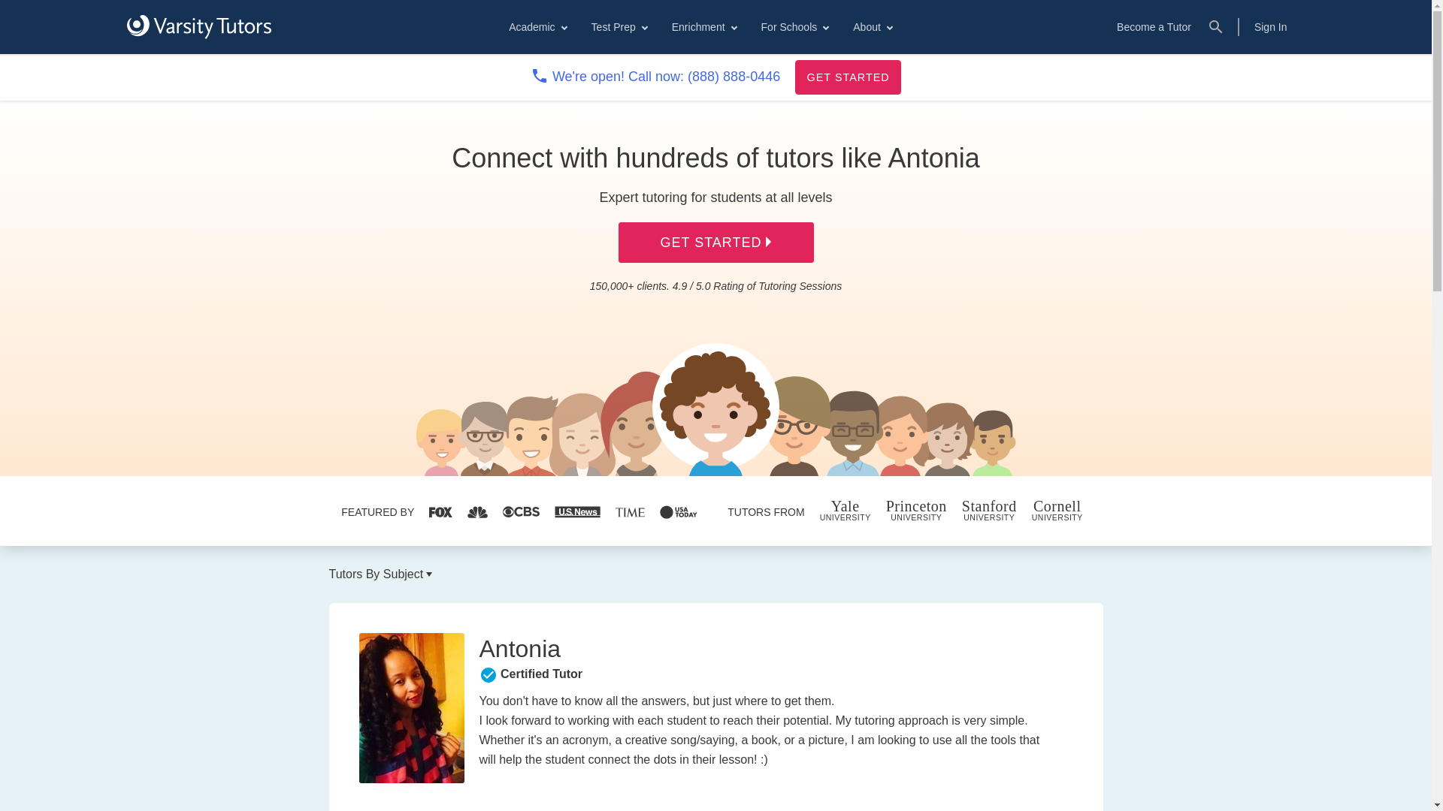  I want to click on Academic, so click(537, 27).